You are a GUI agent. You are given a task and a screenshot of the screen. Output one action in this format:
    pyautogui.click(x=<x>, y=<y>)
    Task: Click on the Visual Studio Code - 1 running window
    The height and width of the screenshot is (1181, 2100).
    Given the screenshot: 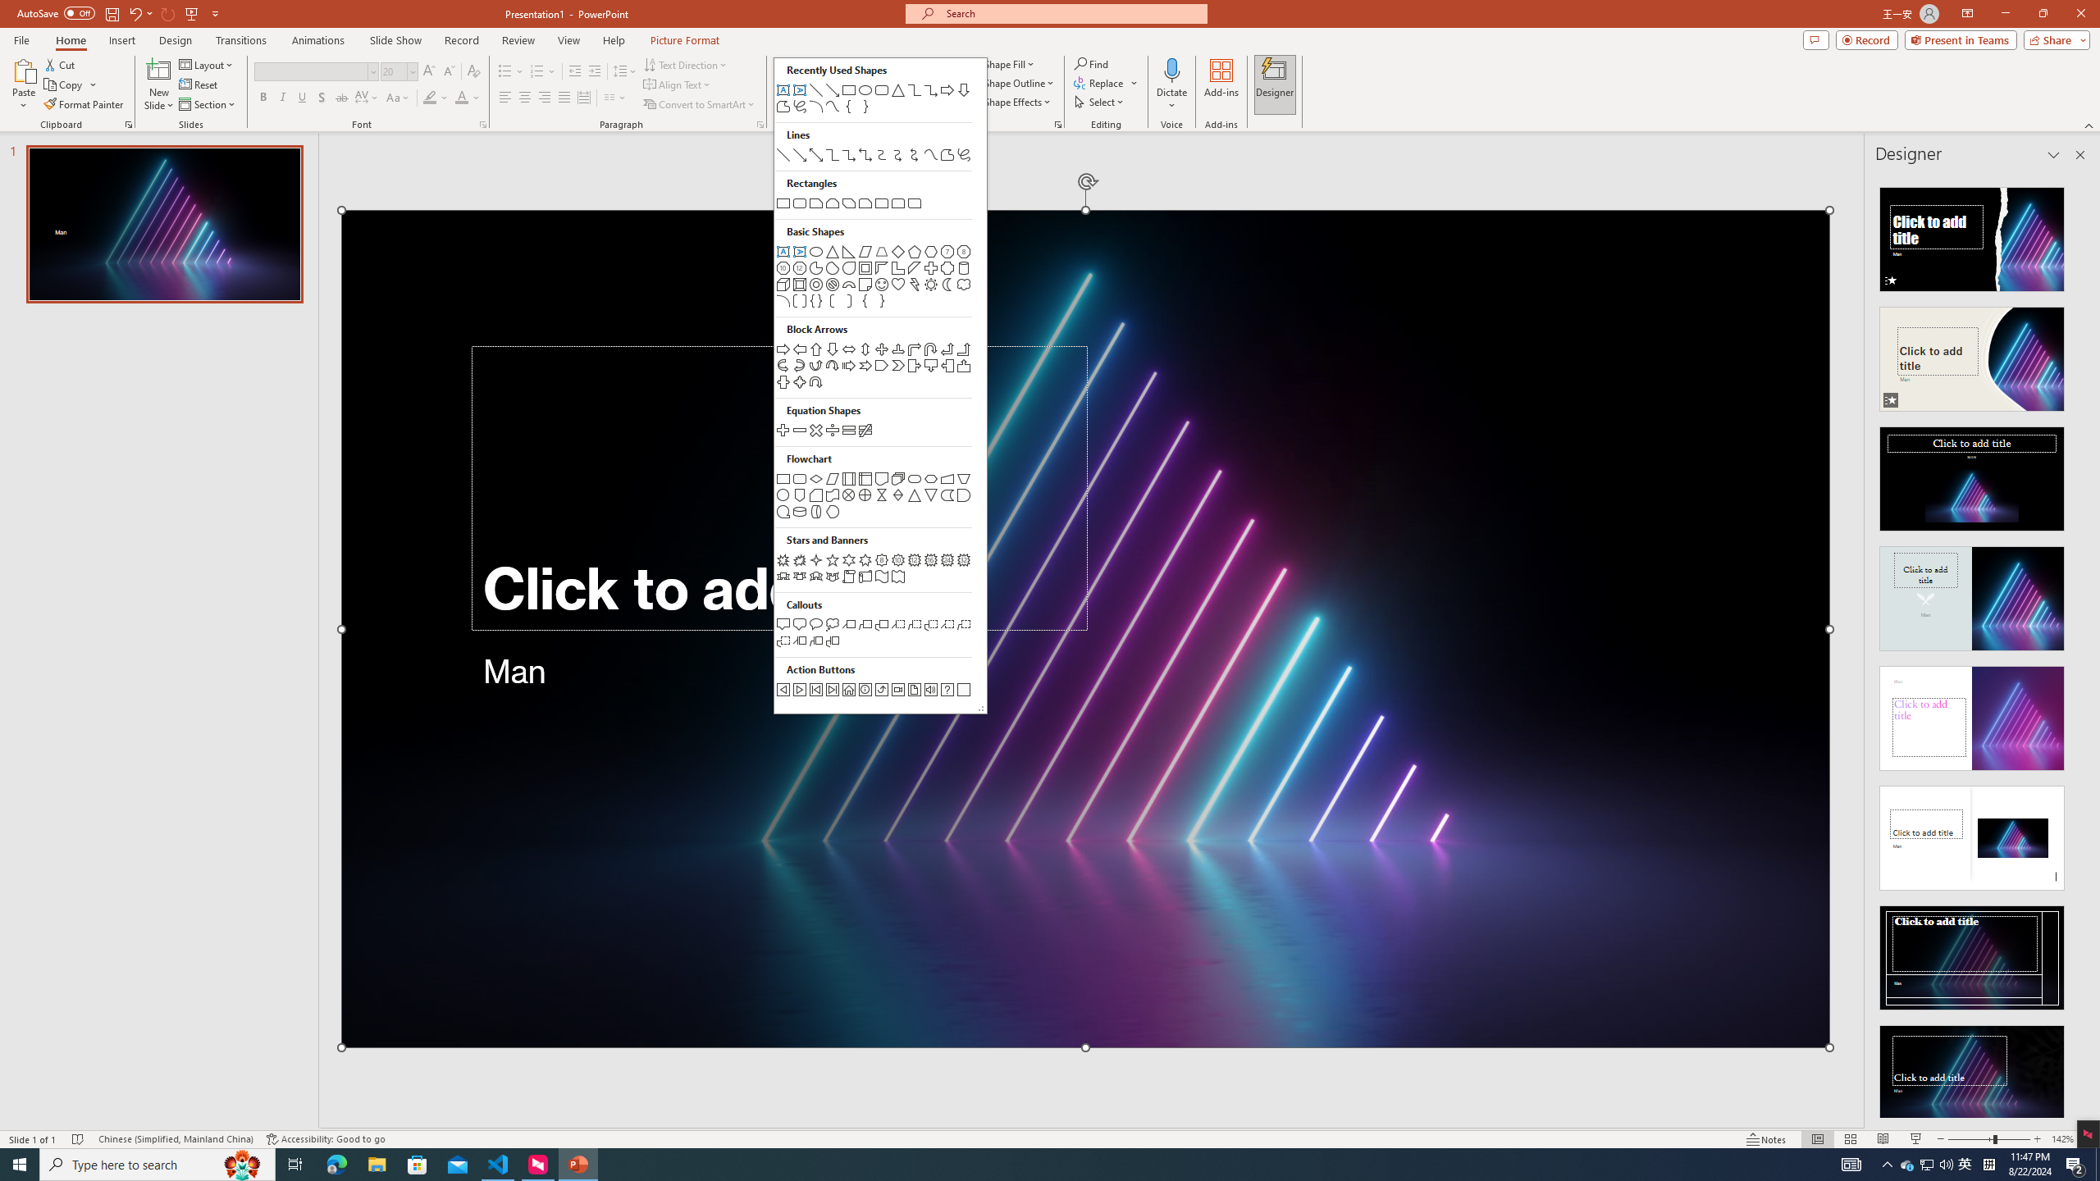 What is the action you would take?
    pyautogui.click(x=499, y=1165)
    